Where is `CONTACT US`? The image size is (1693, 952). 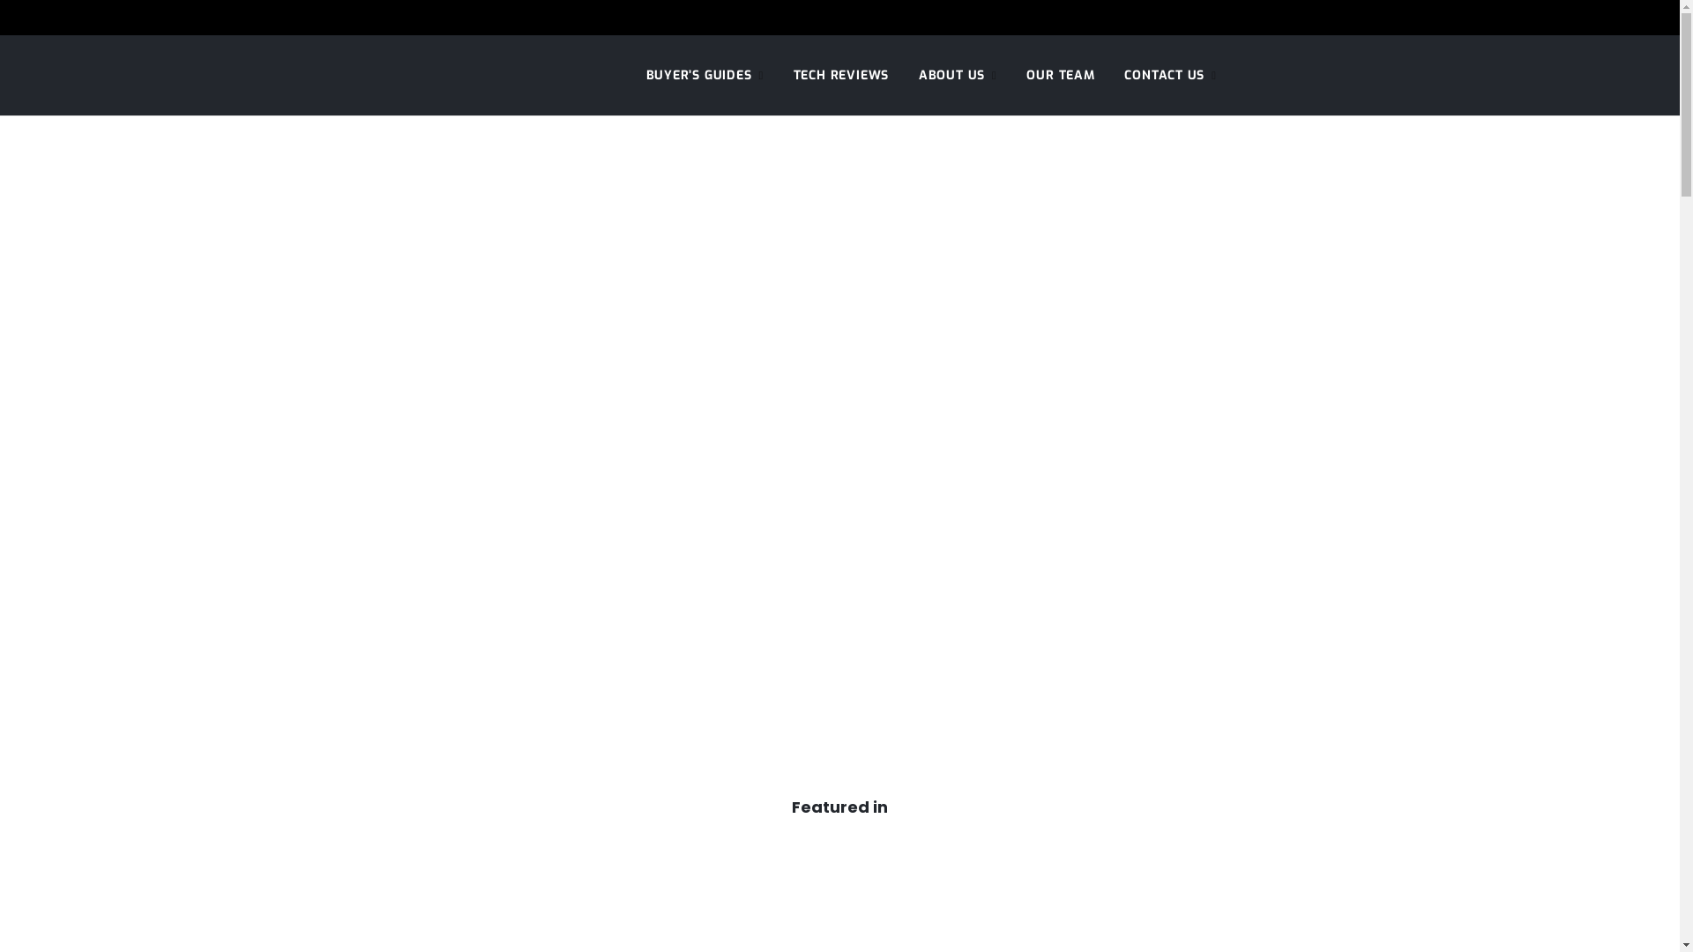 CONTACT US is located at coordinates (1170, 76).